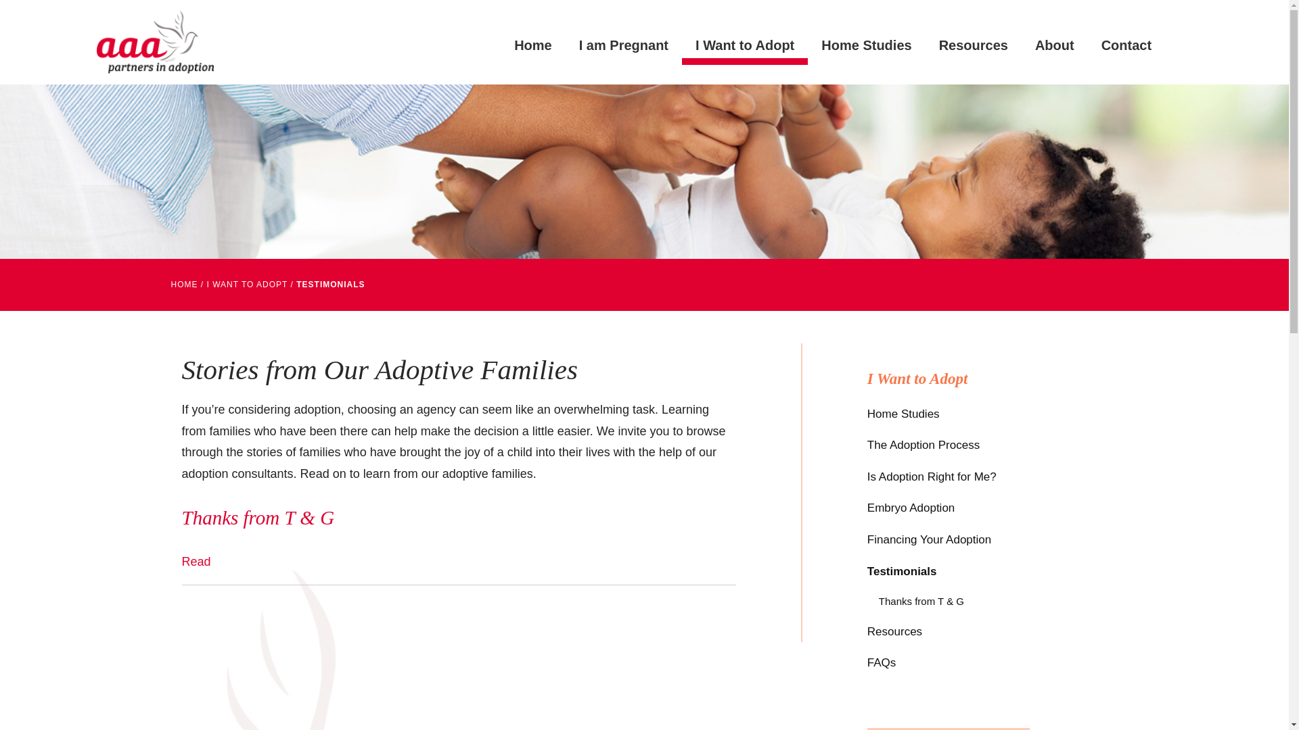  I want to click on I Want to Adopt, so click(745, 45).